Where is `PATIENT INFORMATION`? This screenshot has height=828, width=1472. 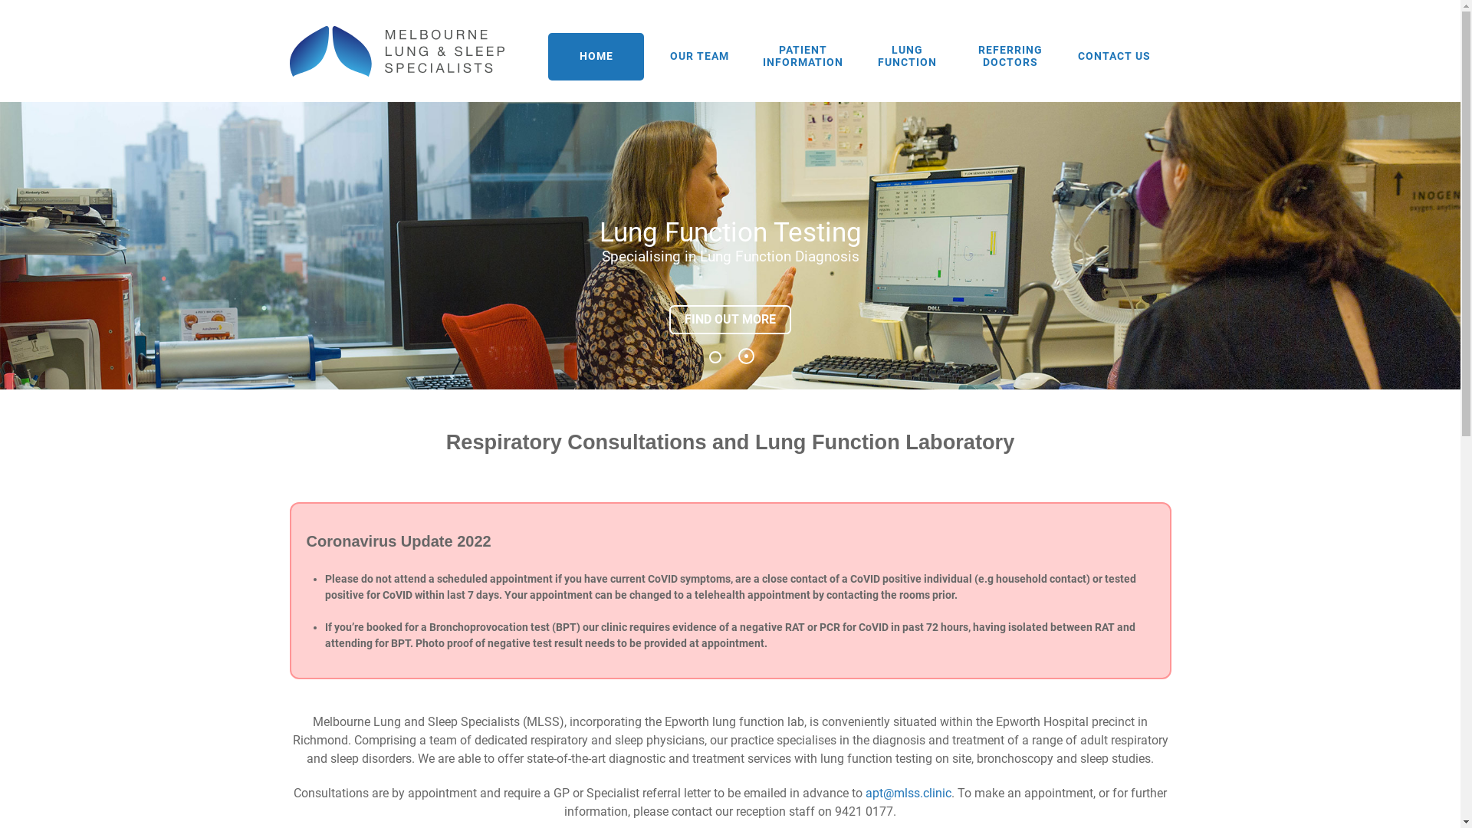 PATIENT INFORMATION is located at coordinates (803, 57).